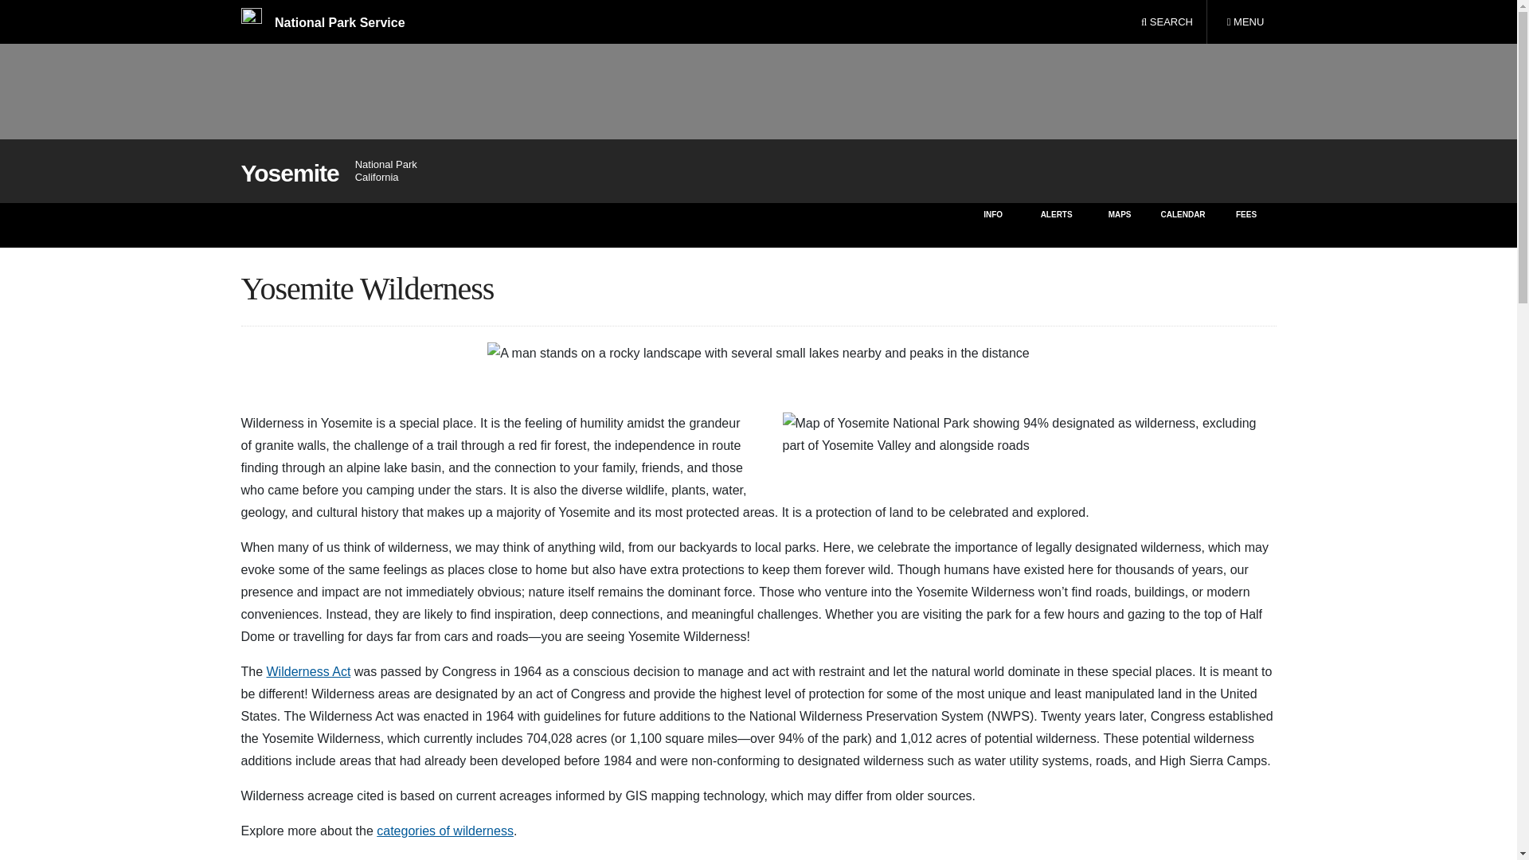 This screenshot has width=1529, height=860. Describe the element at coordinates (1056, 225) in the screenshot. I see `ALERTS` at that location.